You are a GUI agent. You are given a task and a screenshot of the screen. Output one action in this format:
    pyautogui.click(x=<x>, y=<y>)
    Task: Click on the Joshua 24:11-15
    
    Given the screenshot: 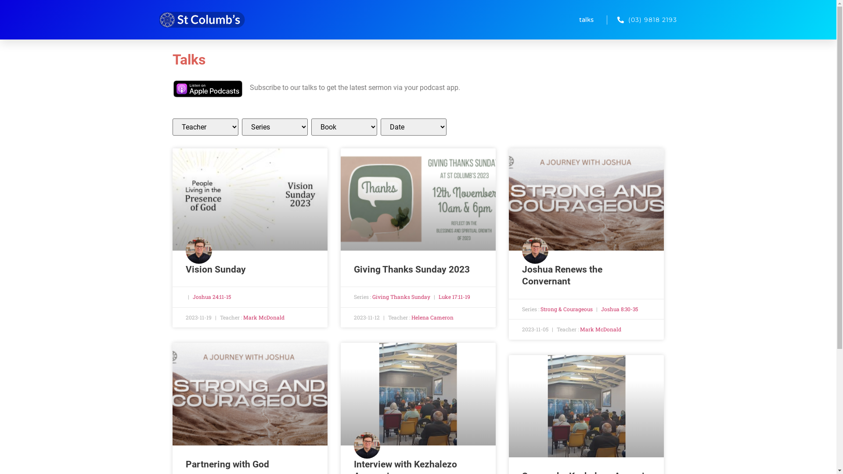 What is the action you would take?
    pyautogui.click(x=212, y=297)
    